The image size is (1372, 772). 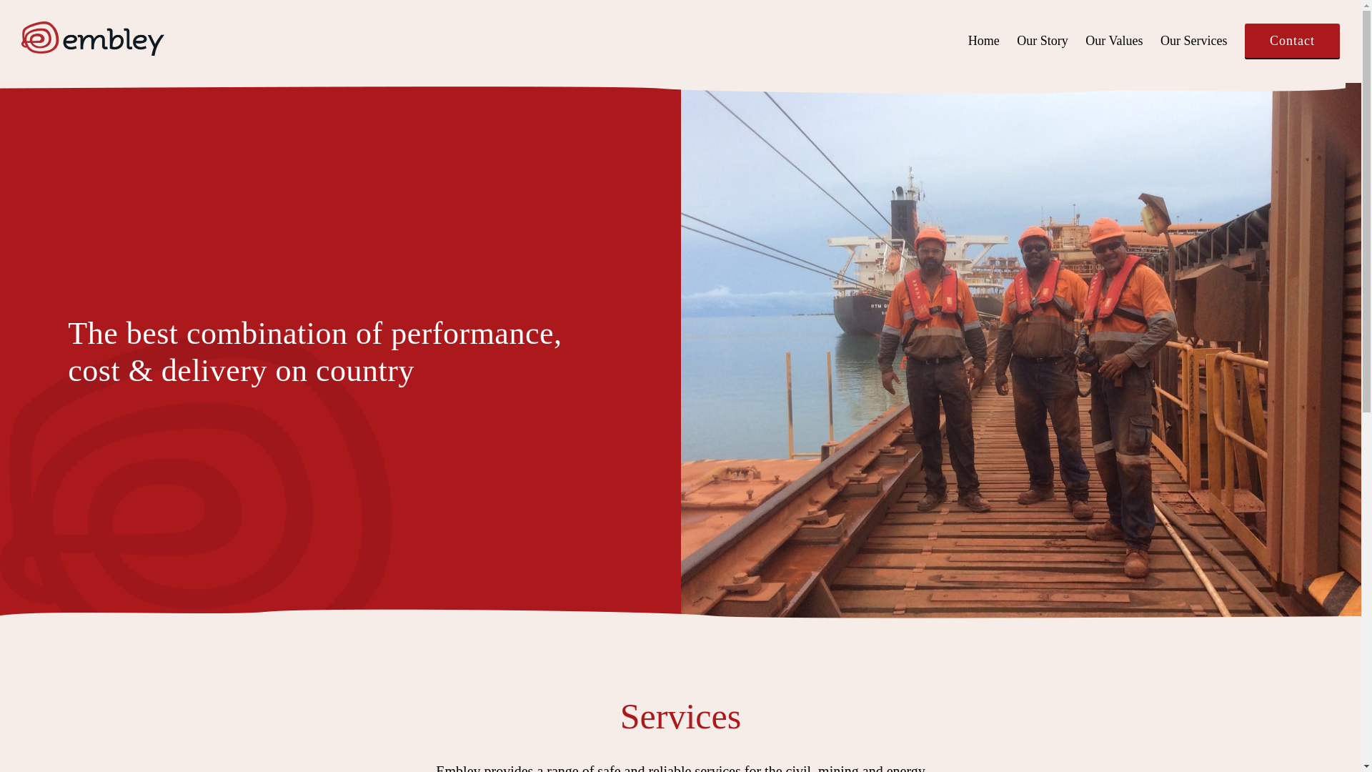 I want to click on Home, so click(x=984, y=41).